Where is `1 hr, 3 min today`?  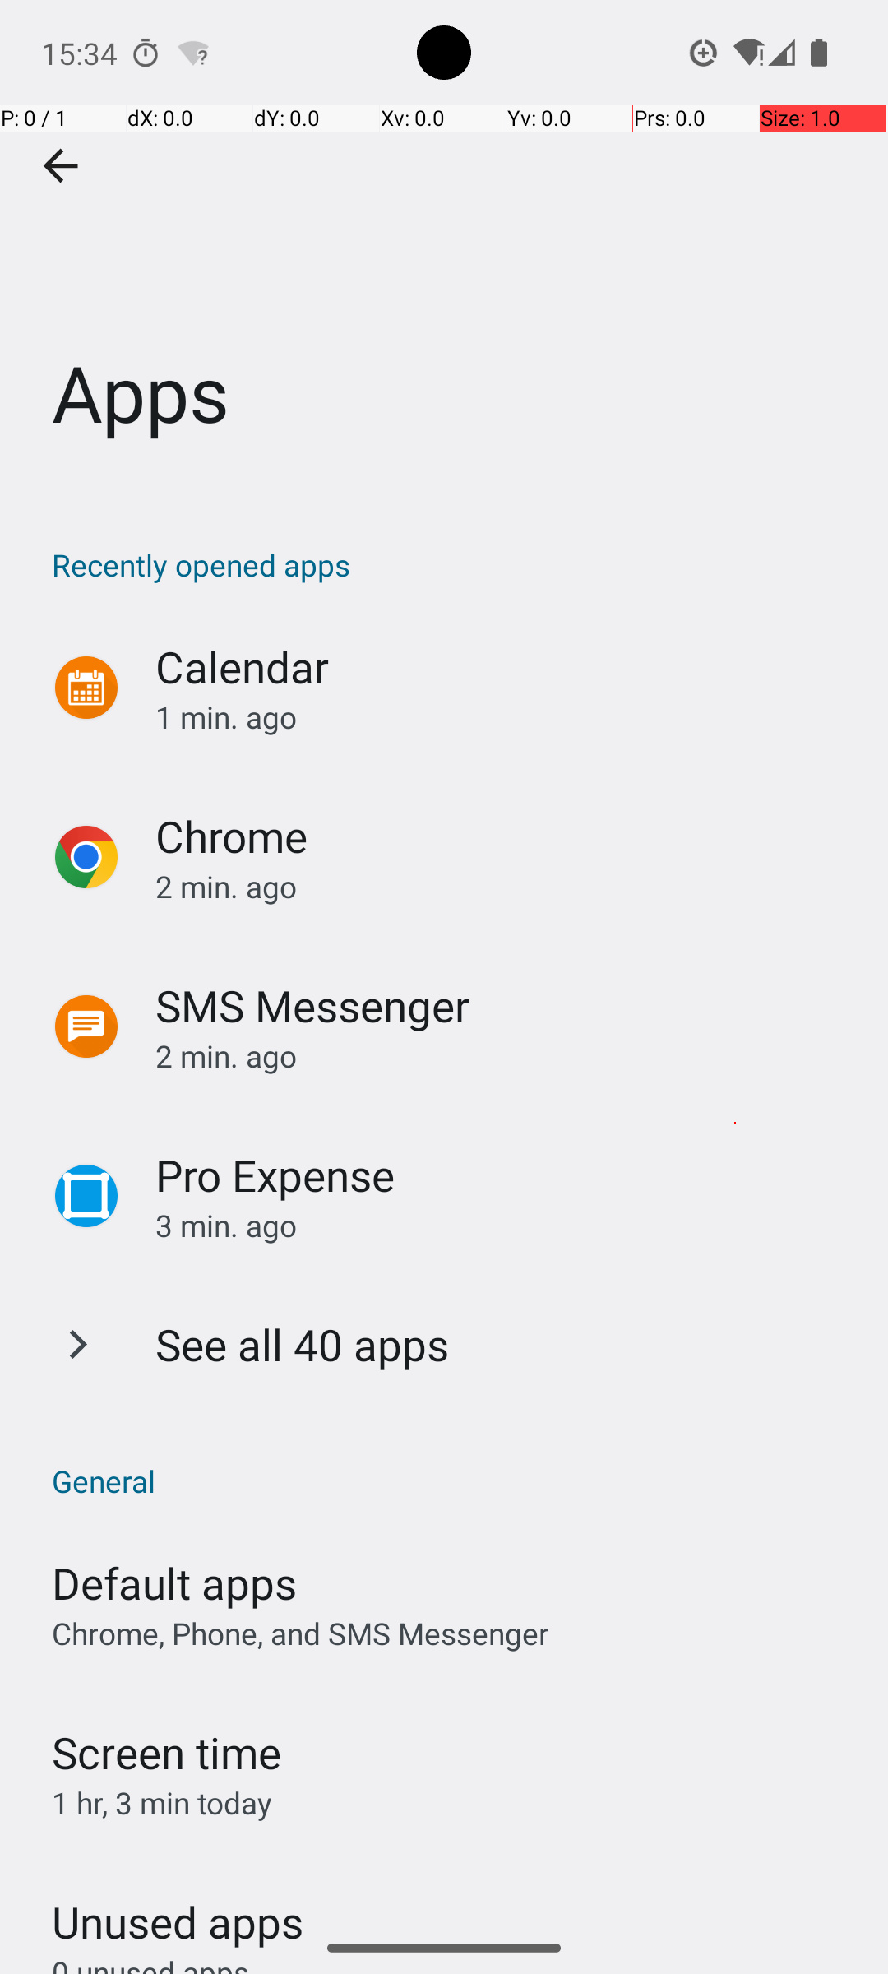
1 hr, 3 min today is located at coordinates (163, 1803).